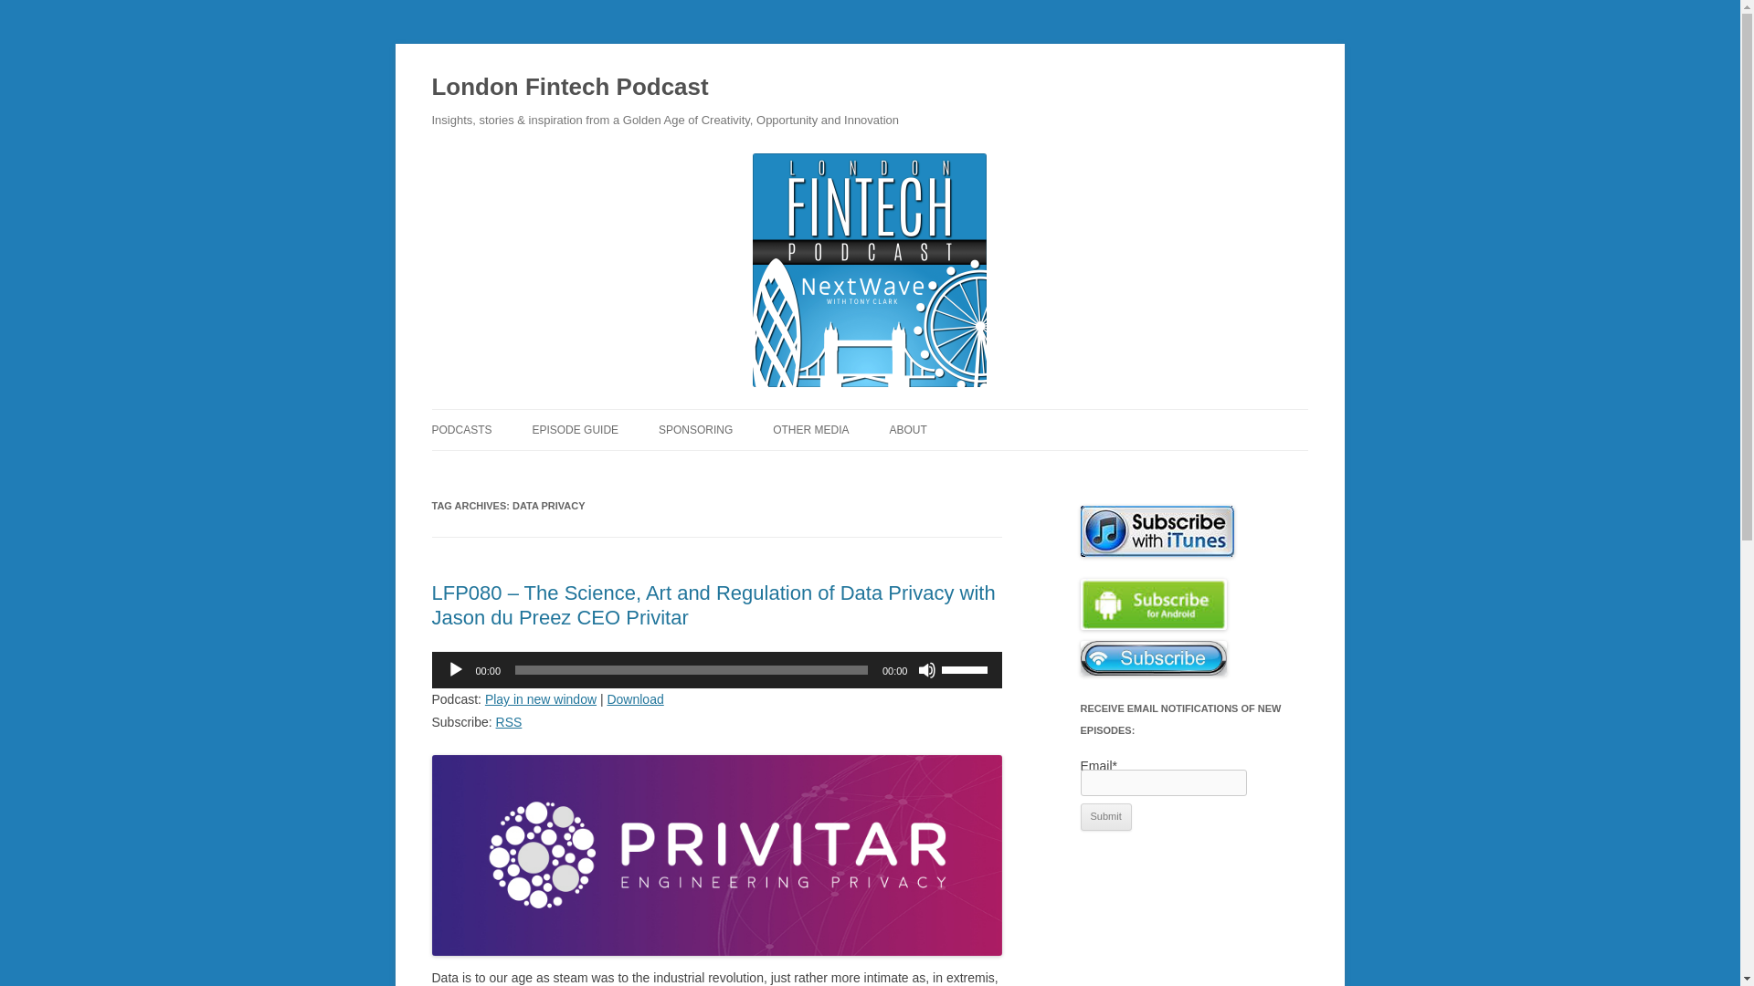 This screenshot has height=986, width=1754. I want to click on Play in new window, so click(541, 699).